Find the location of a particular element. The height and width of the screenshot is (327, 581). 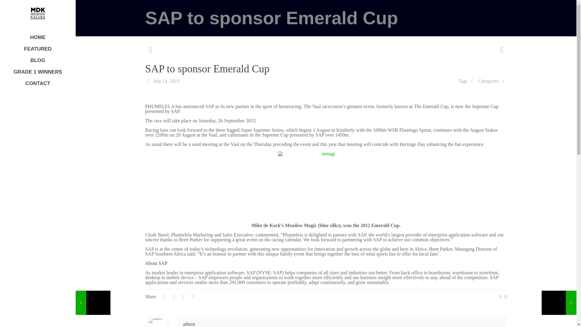

HOME is located at coordinates (38, 37).